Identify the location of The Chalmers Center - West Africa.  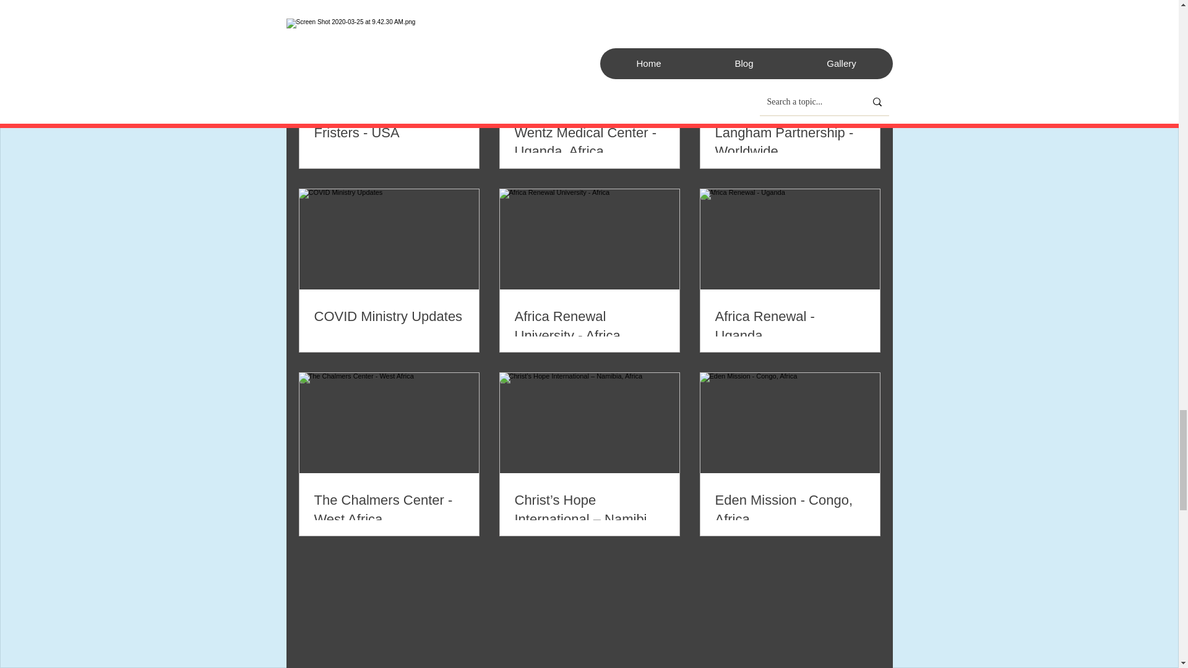
(389, 510).